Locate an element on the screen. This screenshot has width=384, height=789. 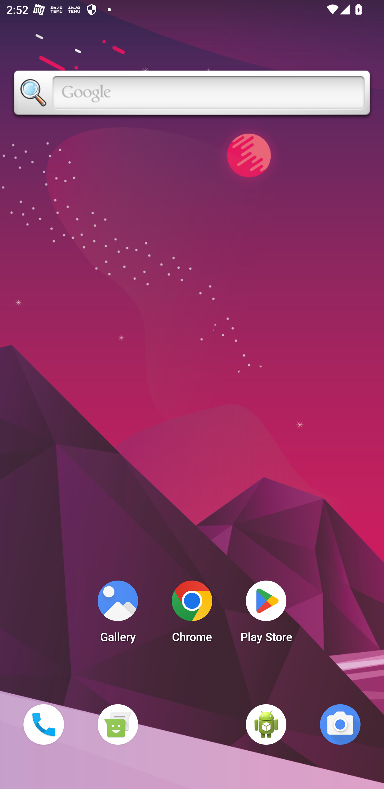
WebView Browser Tester is located at coordinates (266, 724).